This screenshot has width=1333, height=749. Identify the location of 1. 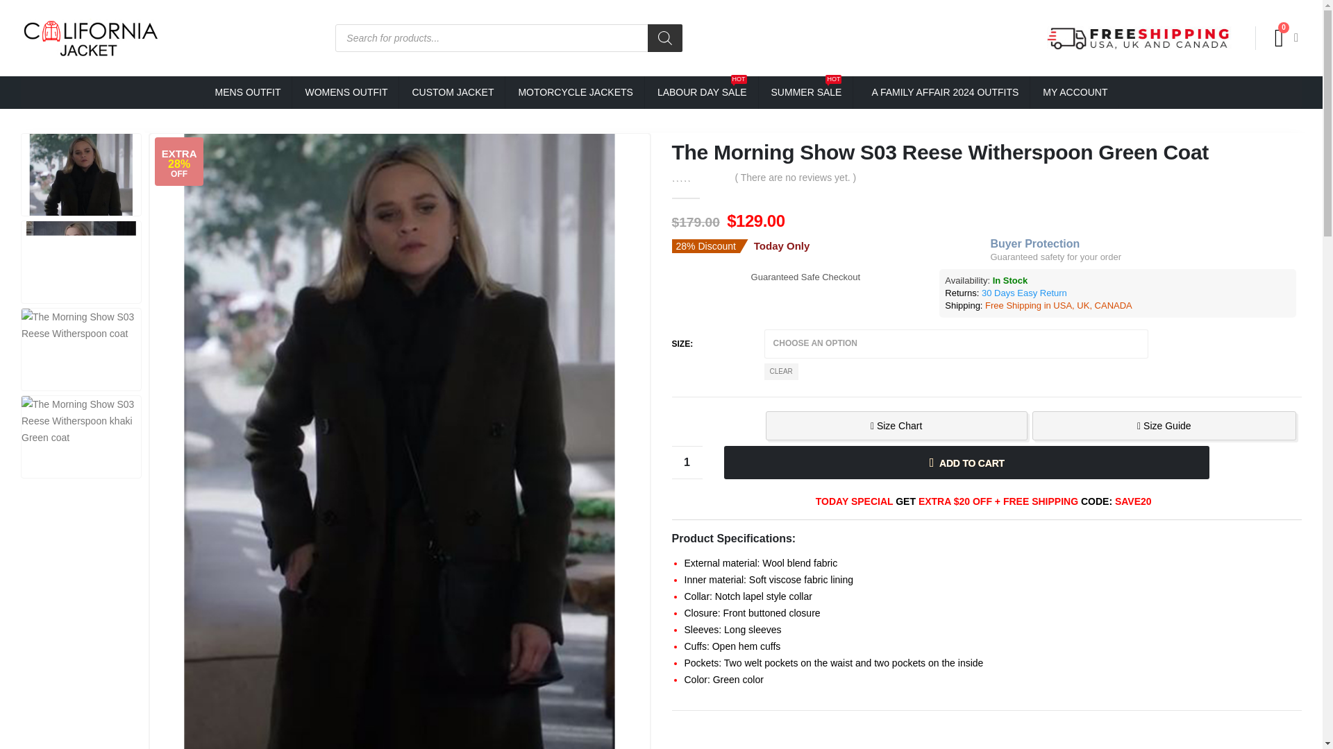
(687, 462).